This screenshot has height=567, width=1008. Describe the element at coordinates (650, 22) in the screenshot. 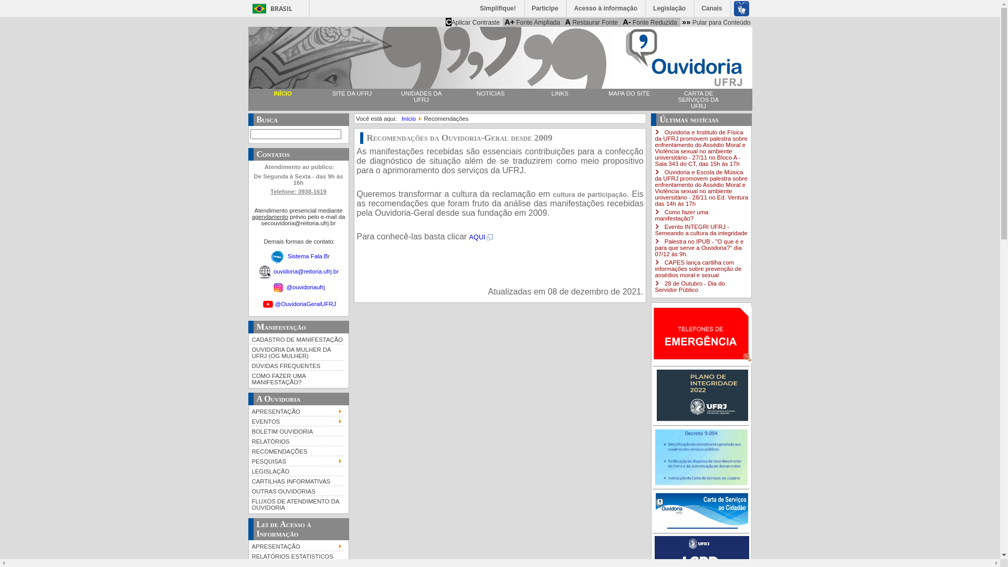

I see `A- Fonte Reduzida` at that location.